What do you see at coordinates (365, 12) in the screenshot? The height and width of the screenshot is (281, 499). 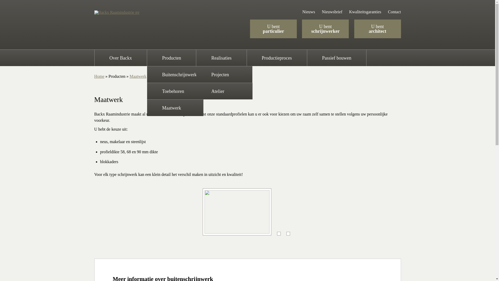 I see `Kwaliteitsgaranties` at bounding box center [365, 12].